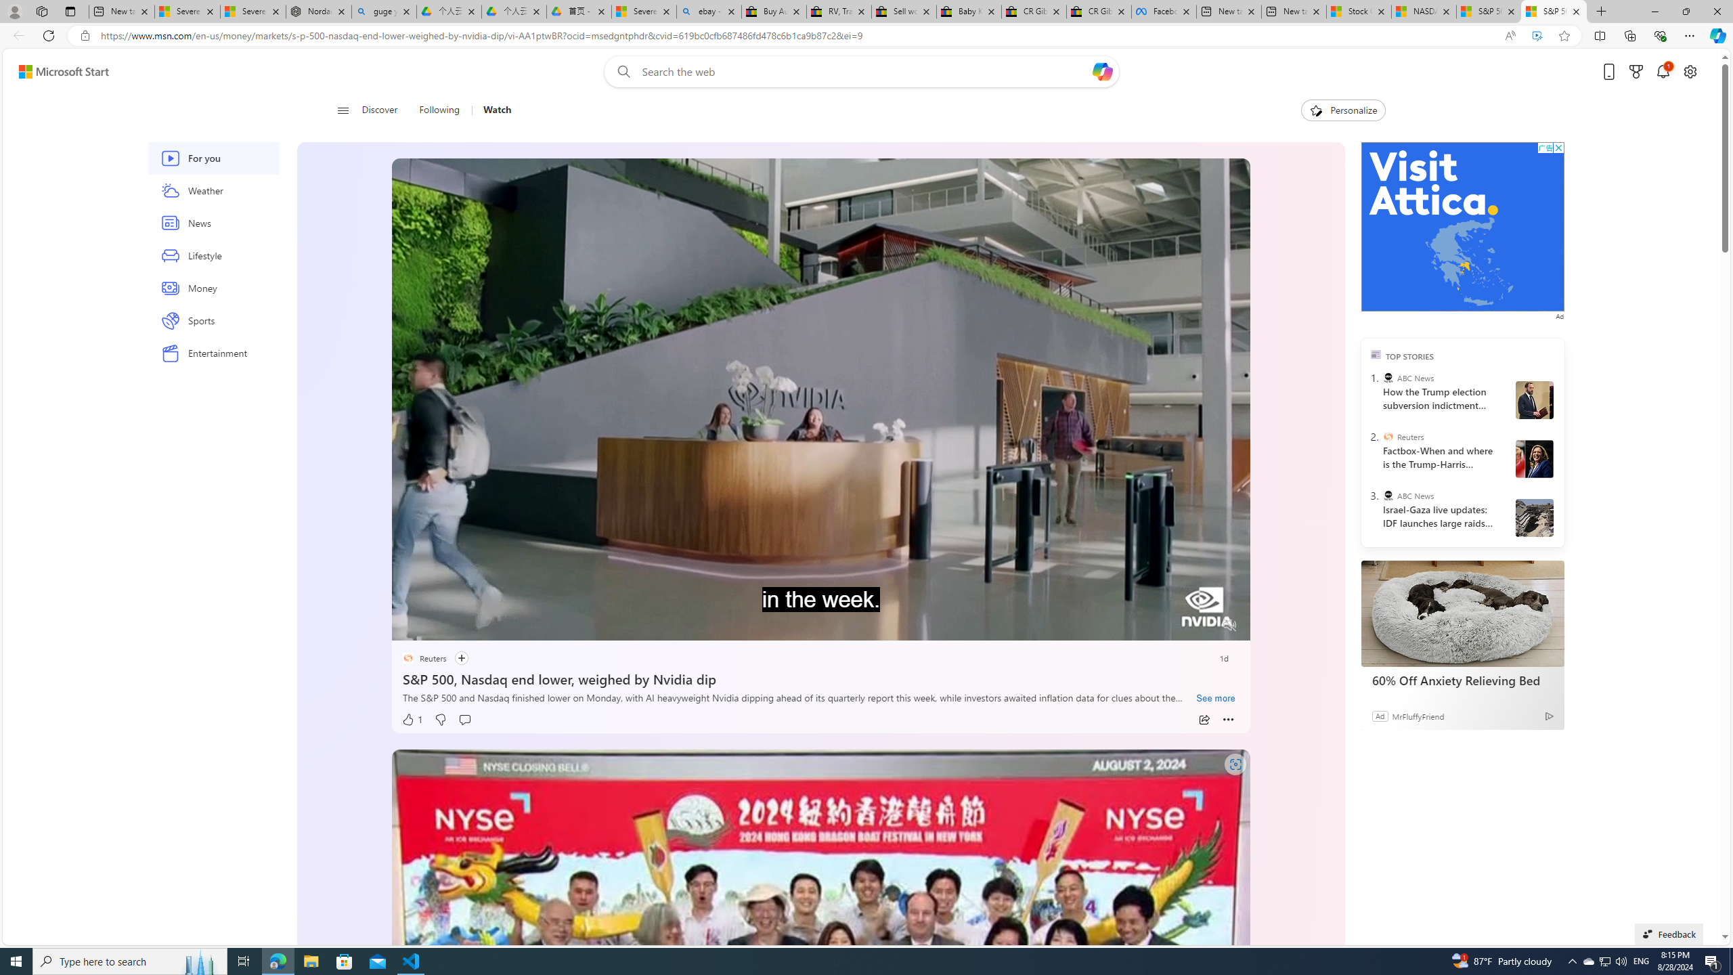  What do you see at coordinates (1462, 613) in the screenshot?
I see `60% Off Anxiety Relieving Bed` at bounding box center [1462, 613].